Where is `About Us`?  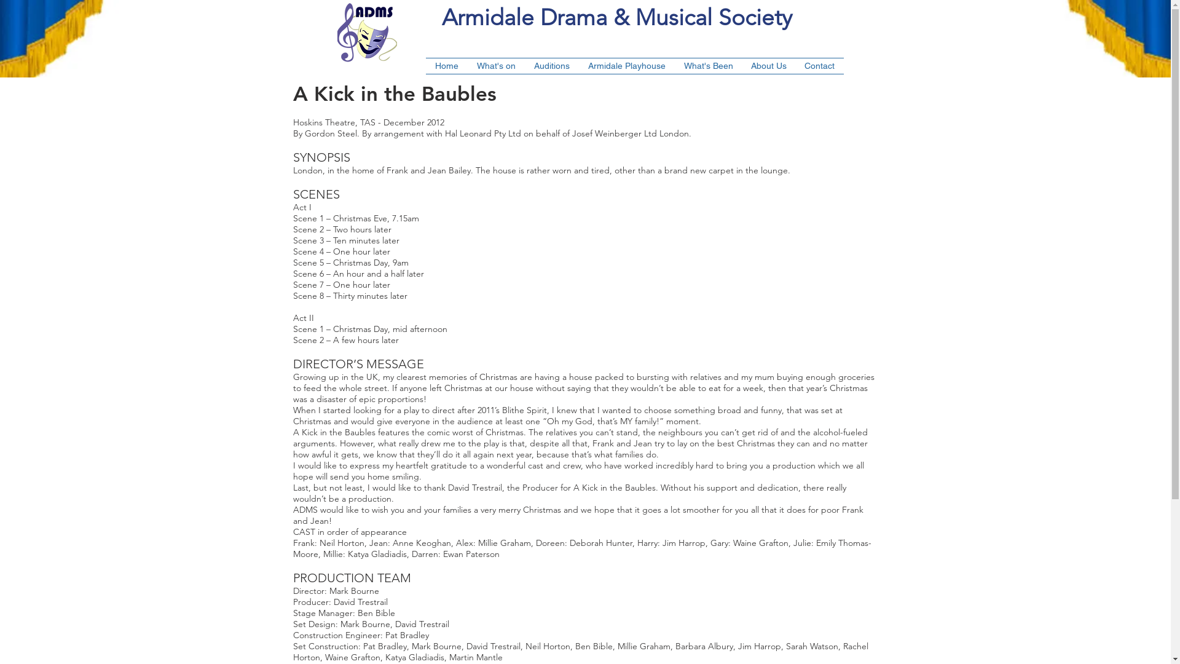 About Us is located at coordinates (769, 66).